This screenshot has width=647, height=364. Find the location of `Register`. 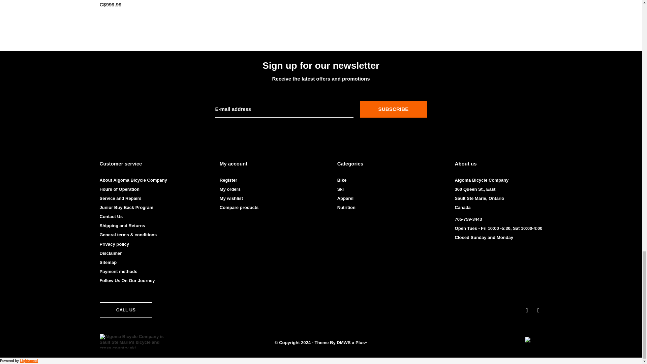

Register is located at coordinates (228, 180).